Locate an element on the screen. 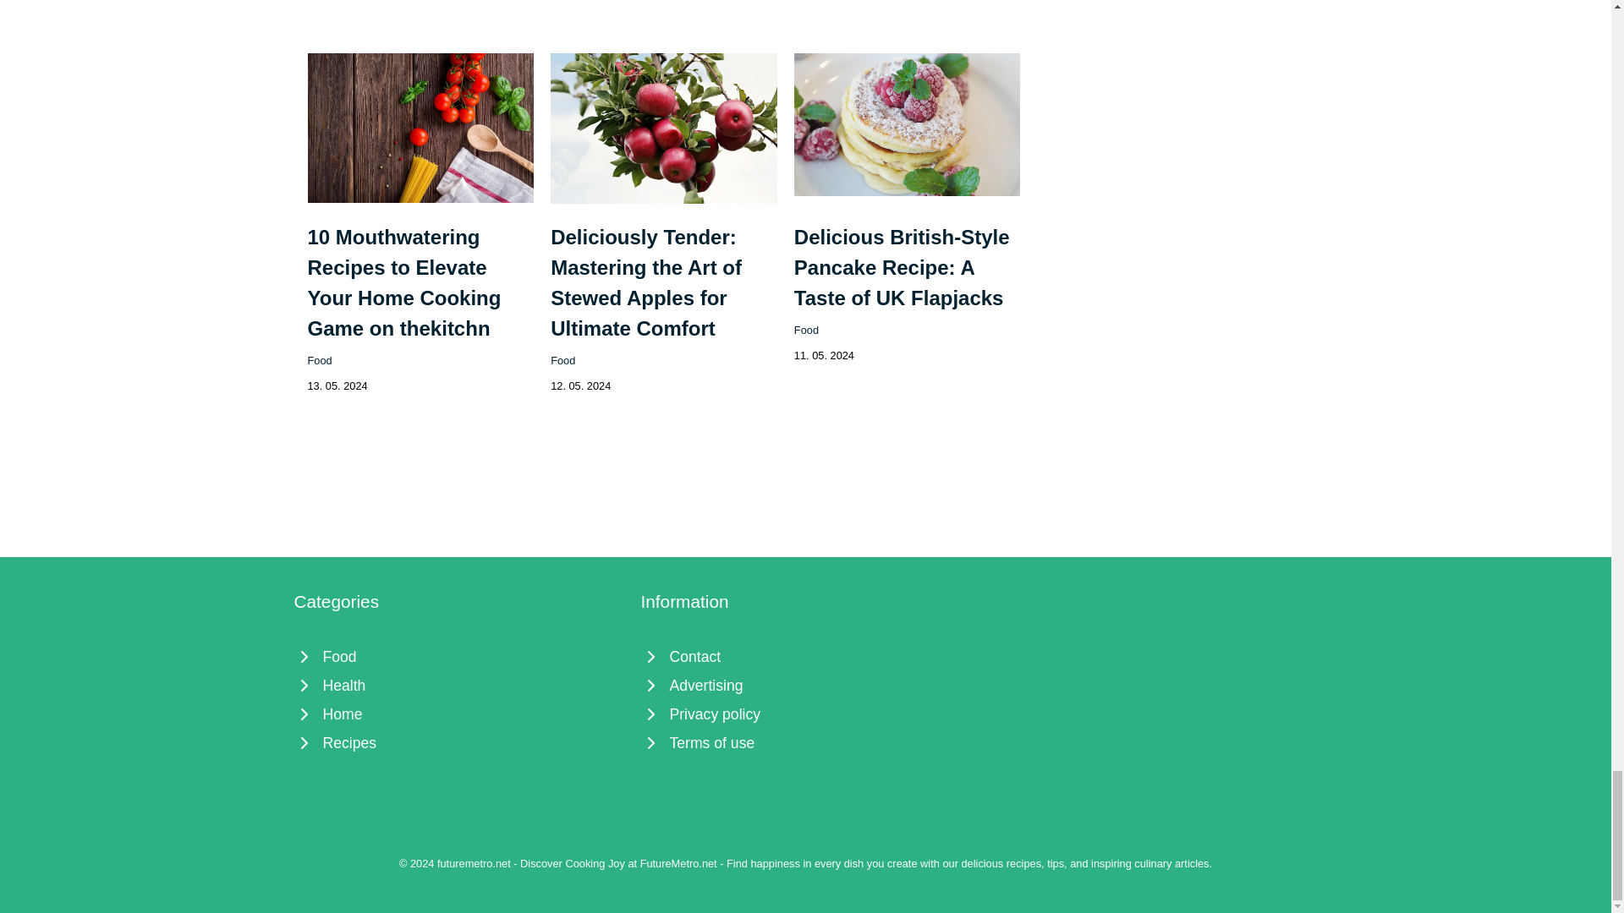  Health is located at coordinates (458, 685).